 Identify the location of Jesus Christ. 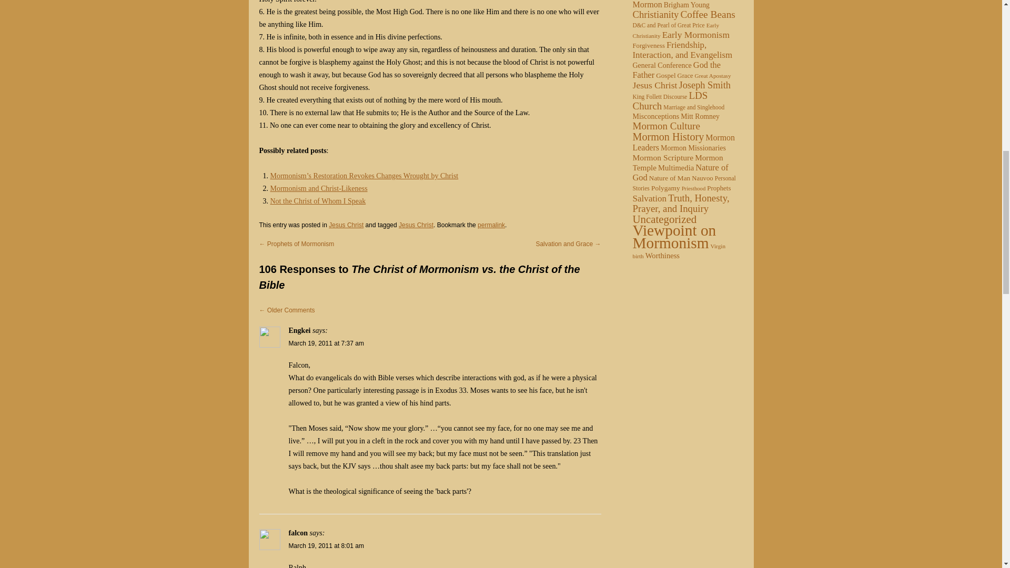
(346, 225).